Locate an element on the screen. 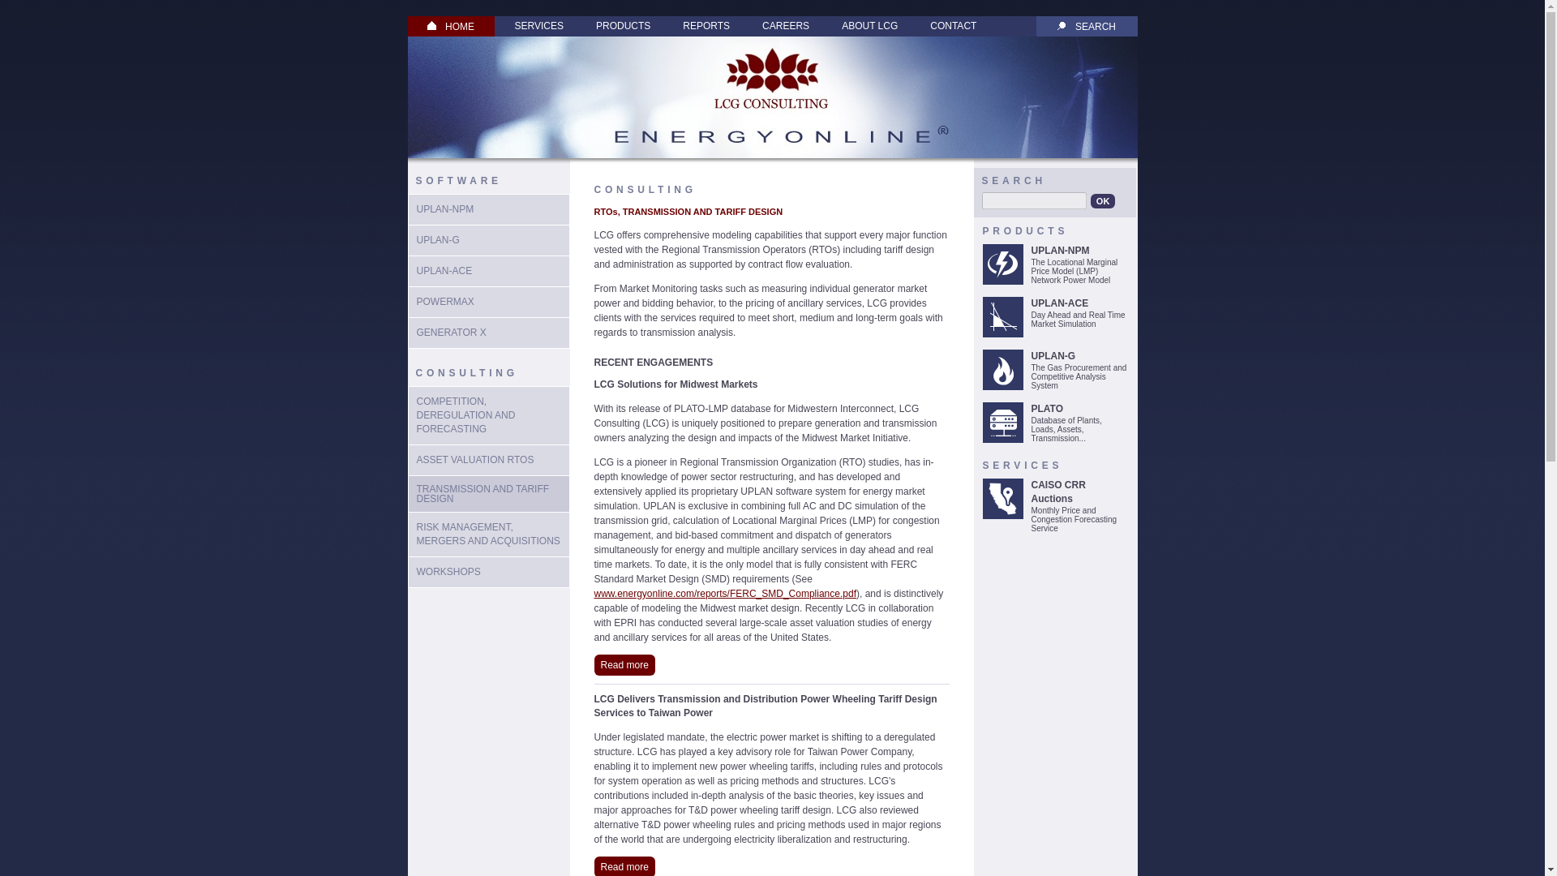 Image resolution: width=1557 pixels, height=876 pixels. OK is located at coordinates (1103, 201).